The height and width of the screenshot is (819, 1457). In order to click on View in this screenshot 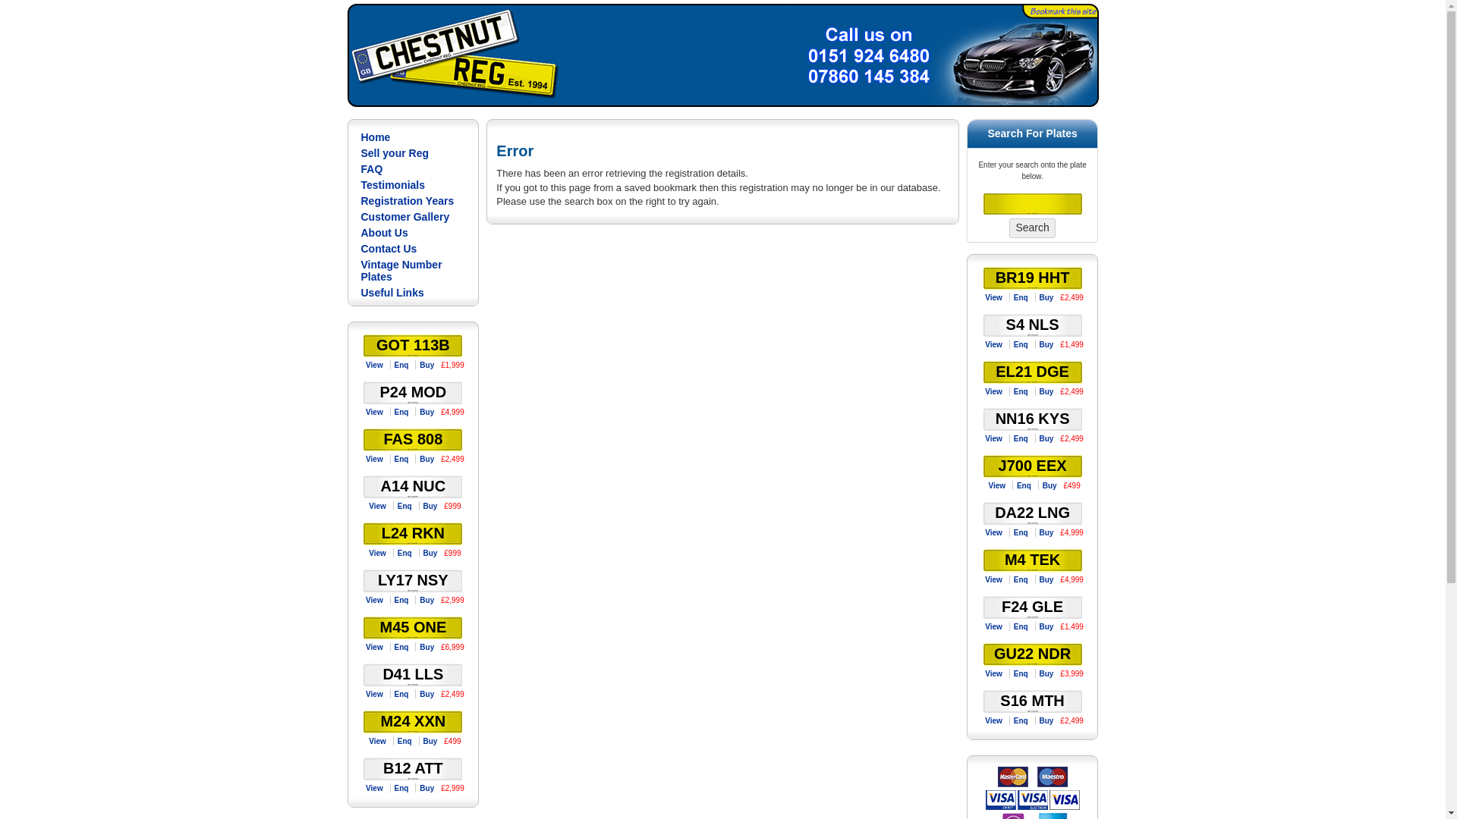, I will do `click(378, 506)`.